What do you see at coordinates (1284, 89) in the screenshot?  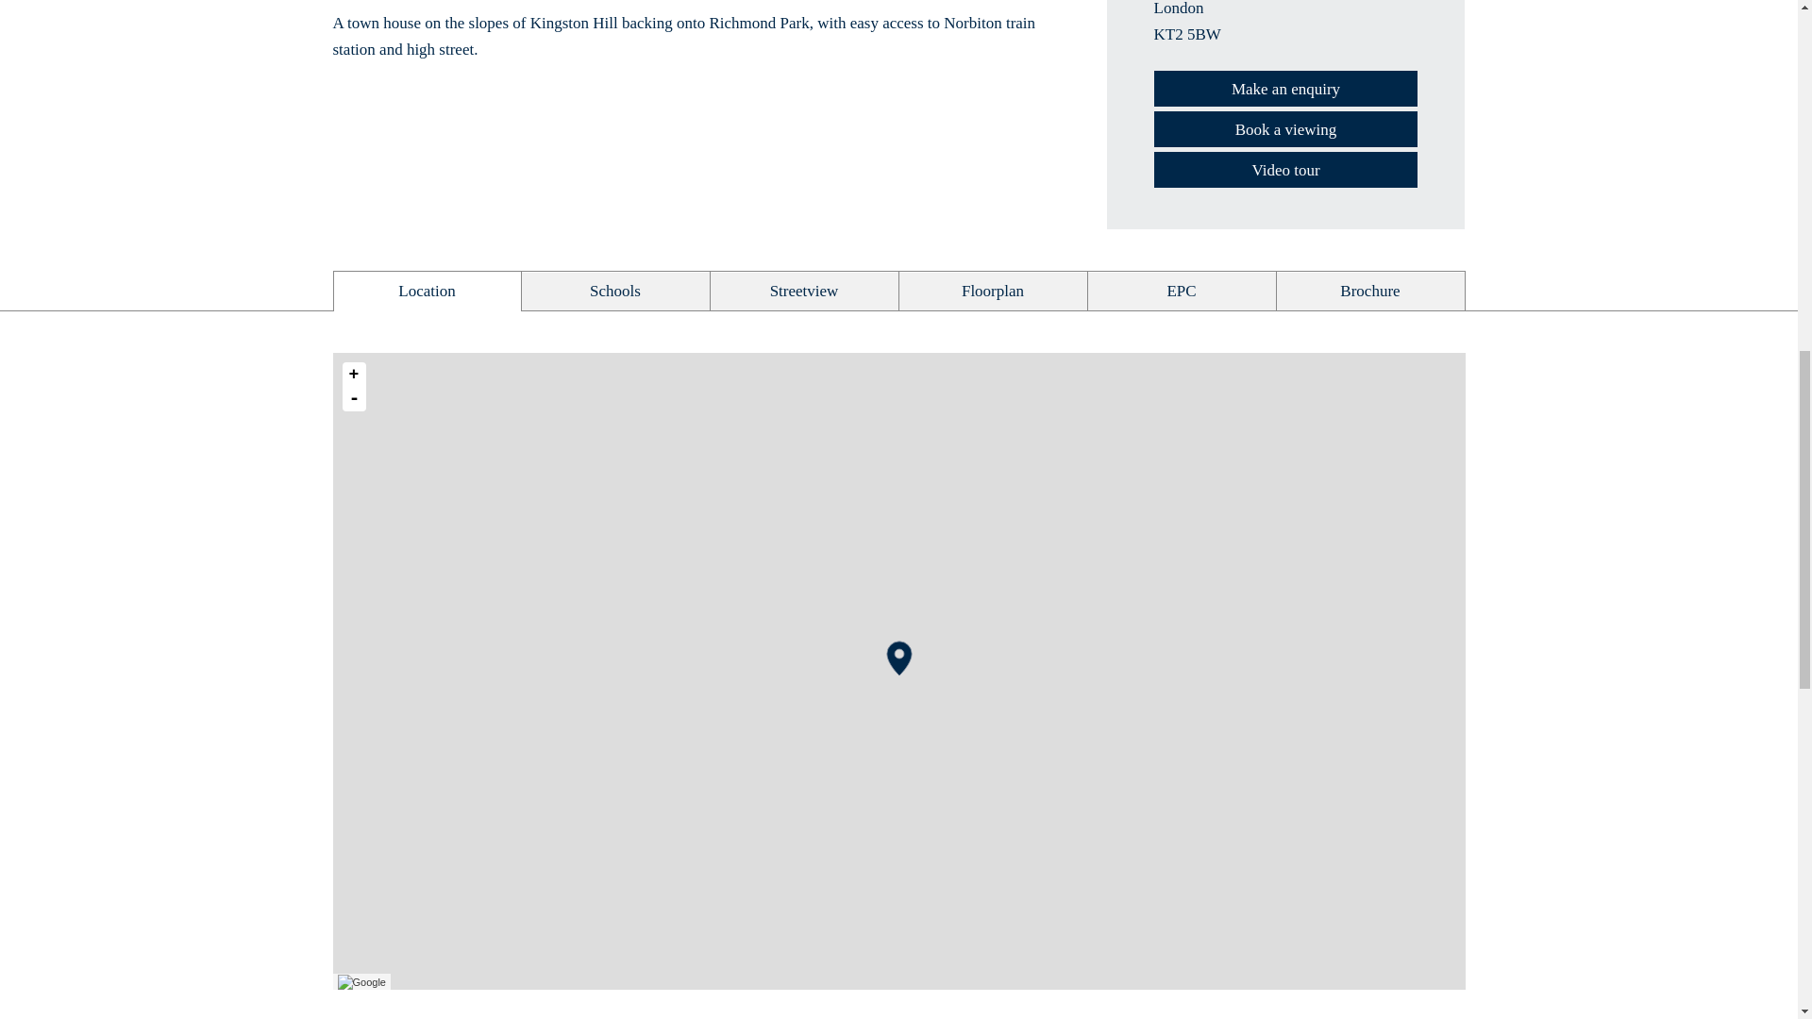 I see `Make an enquiry` at bounding box center [1284, 89].